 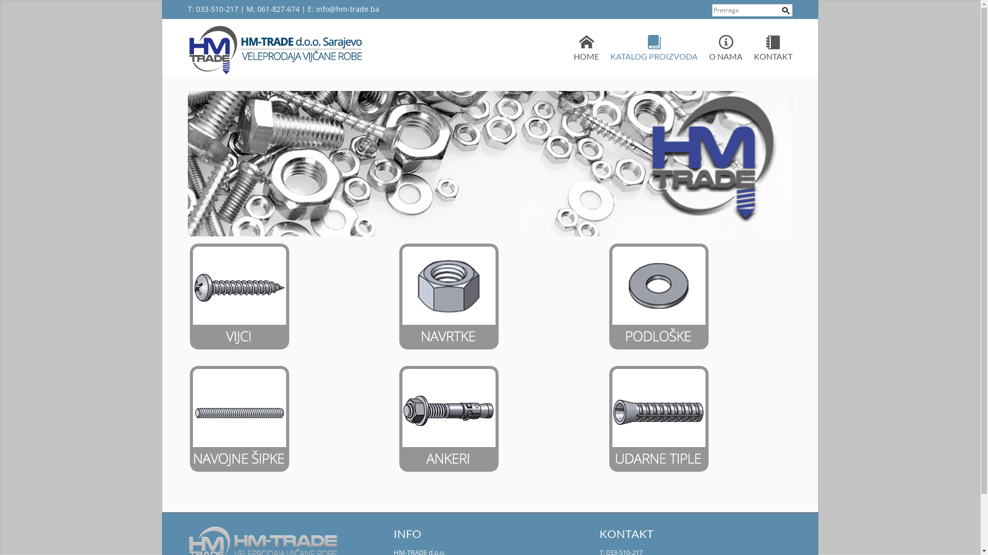 I want to click on KATALOG PROIZVODA, so click(x=654, y=48).